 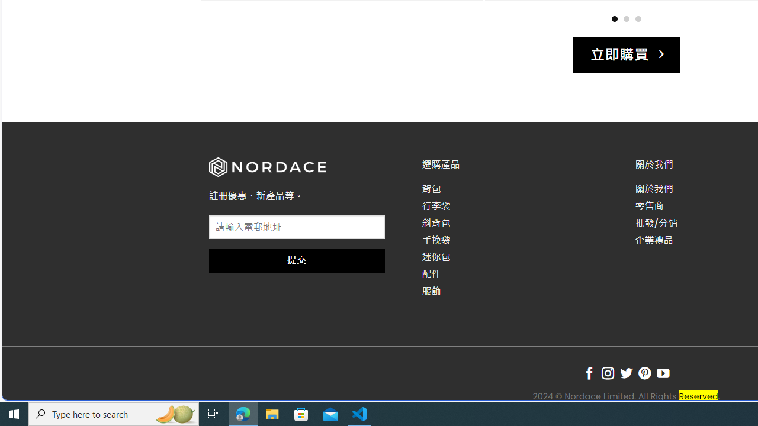 What do you see at coordinates (608, 373) in the screenshot?
I see `Follow on Instagram` at bounding box center [608, 373].